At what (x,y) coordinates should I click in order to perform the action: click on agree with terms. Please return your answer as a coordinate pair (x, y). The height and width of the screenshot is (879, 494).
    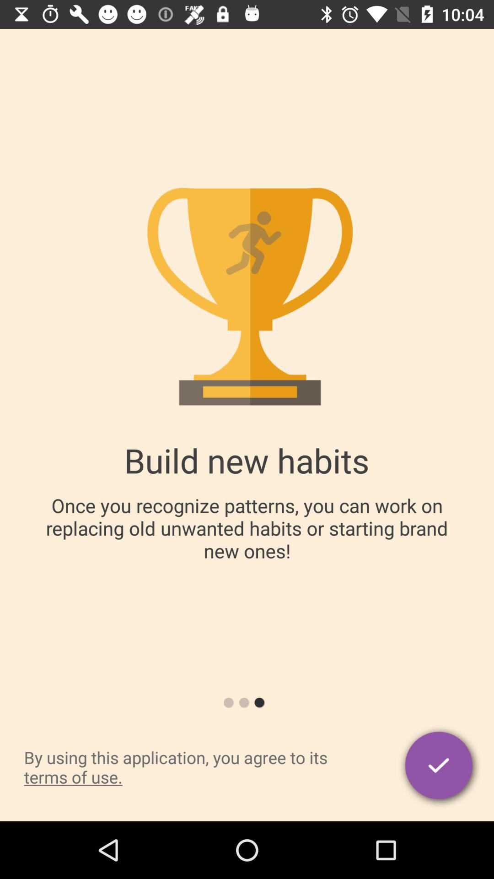
    Looking at the image, I should click on (440, 767).